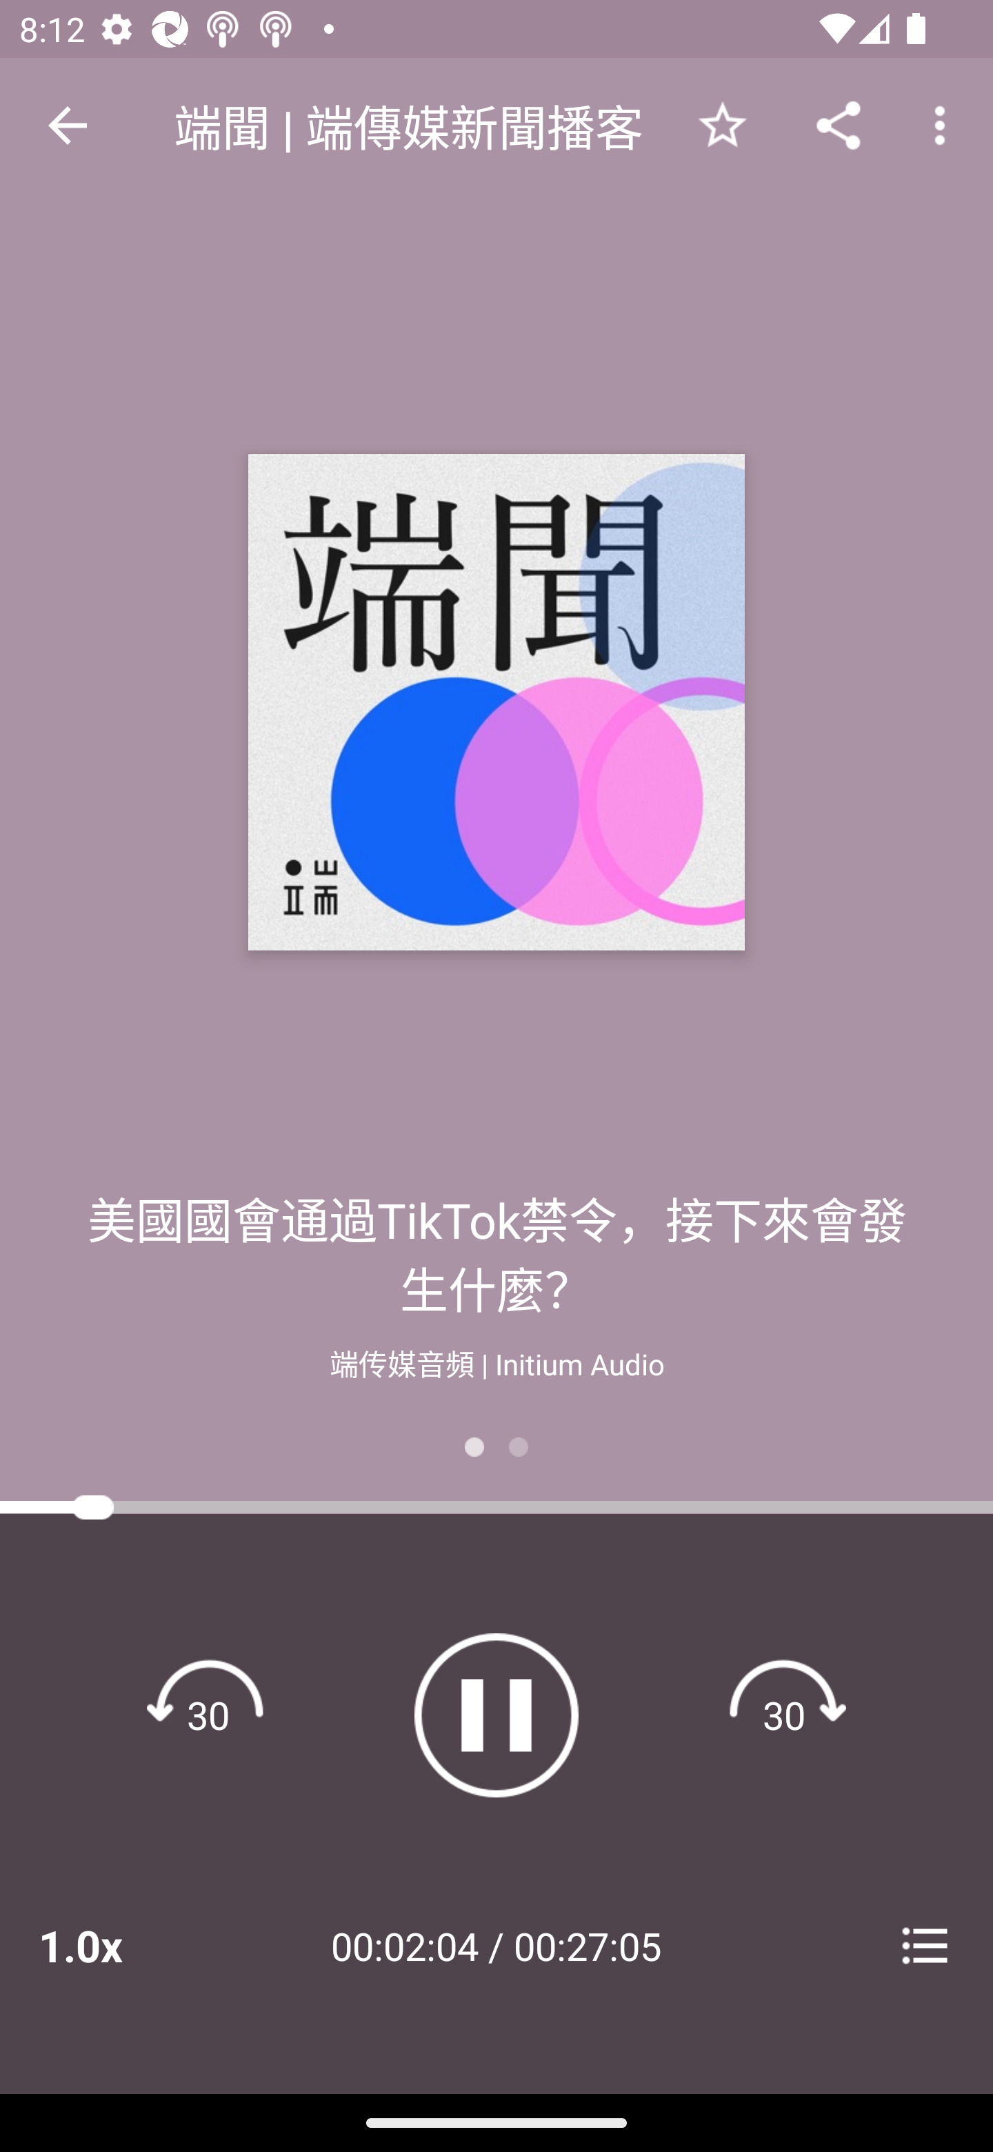 Image resolution: width=993 pixels, height=2152 pixels. I want to click on Pause, so click(496, 1715).